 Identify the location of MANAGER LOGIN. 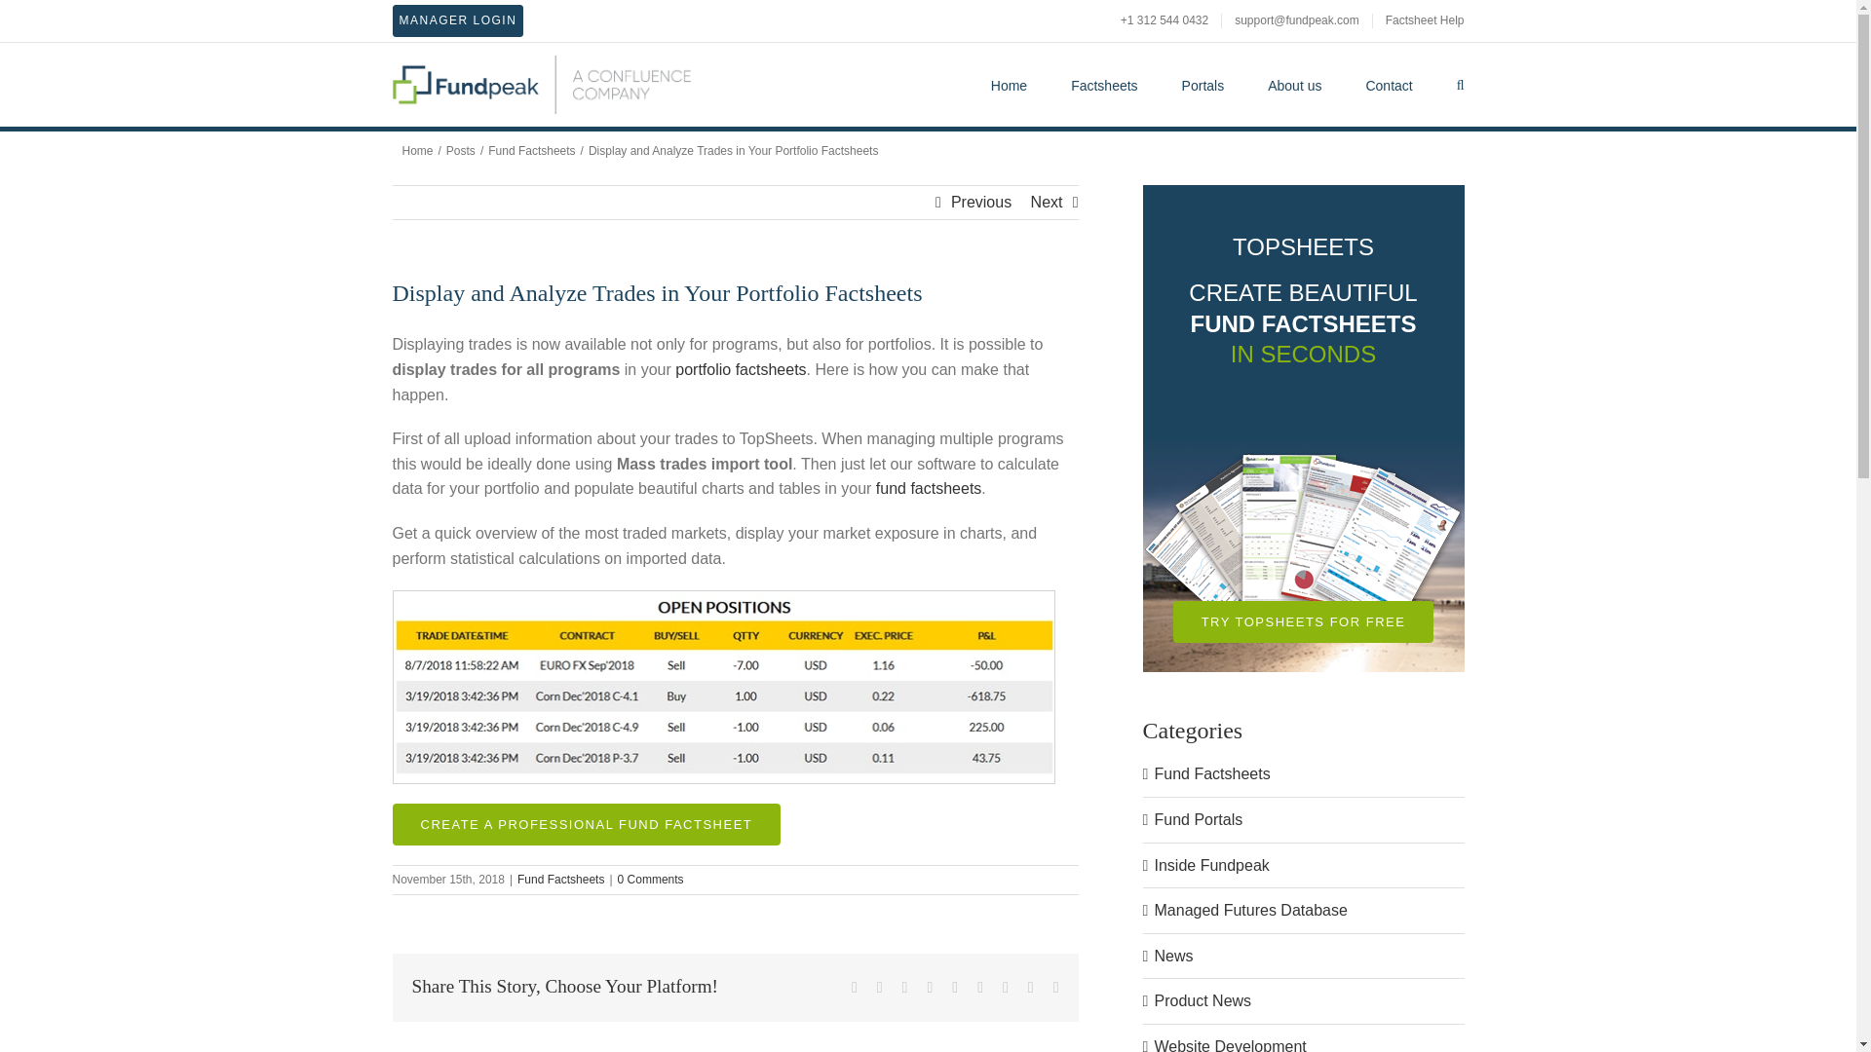
(457, 20).